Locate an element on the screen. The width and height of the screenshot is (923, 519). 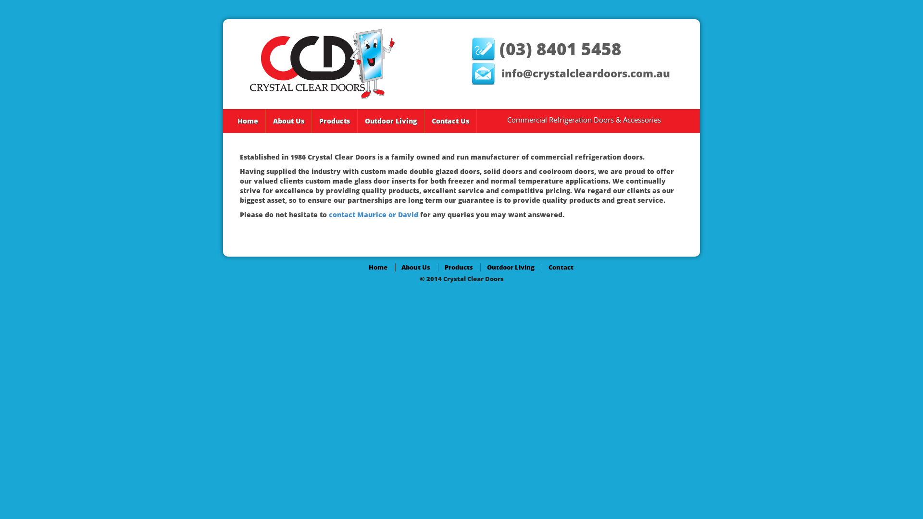
Crystal Clear Doors is located at coordinates (322, 64).